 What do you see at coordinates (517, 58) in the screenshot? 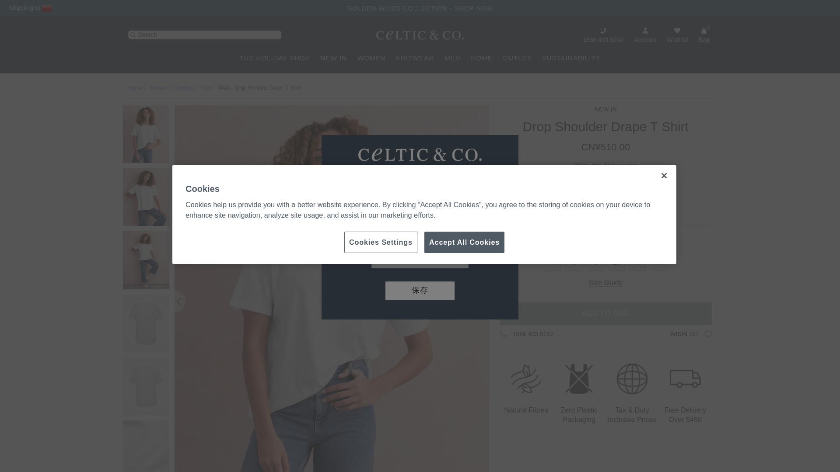
I see `Outlet` at bounding box center [517, 58].